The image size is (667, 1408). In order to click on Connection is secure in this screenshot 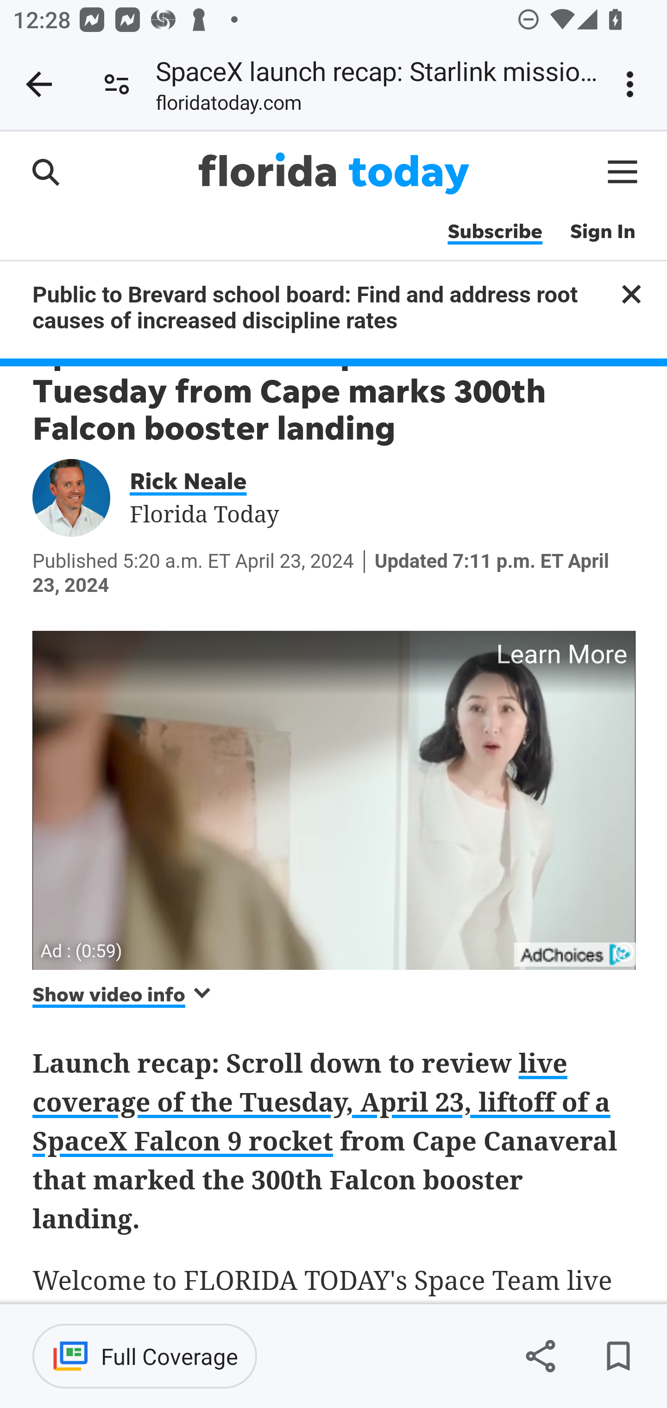, I will do `click(117, 84)`.